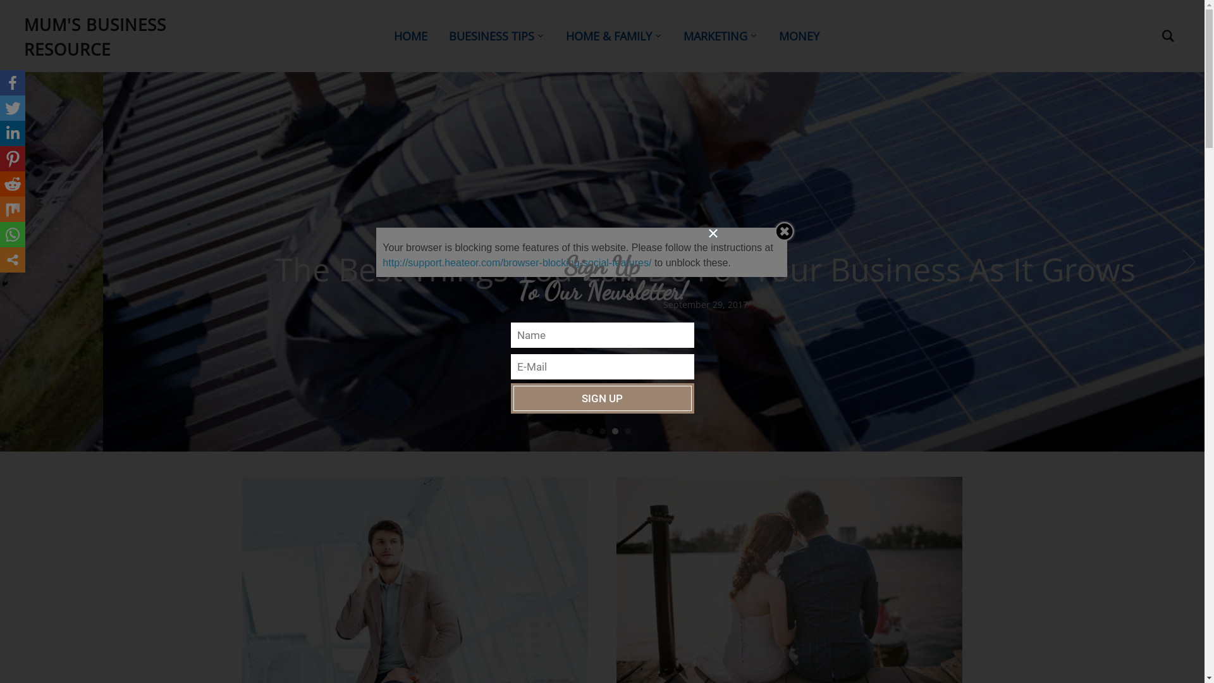 The height and width of the screenshot is (683, 1214). I want to click on Property, so click(1027, 238).